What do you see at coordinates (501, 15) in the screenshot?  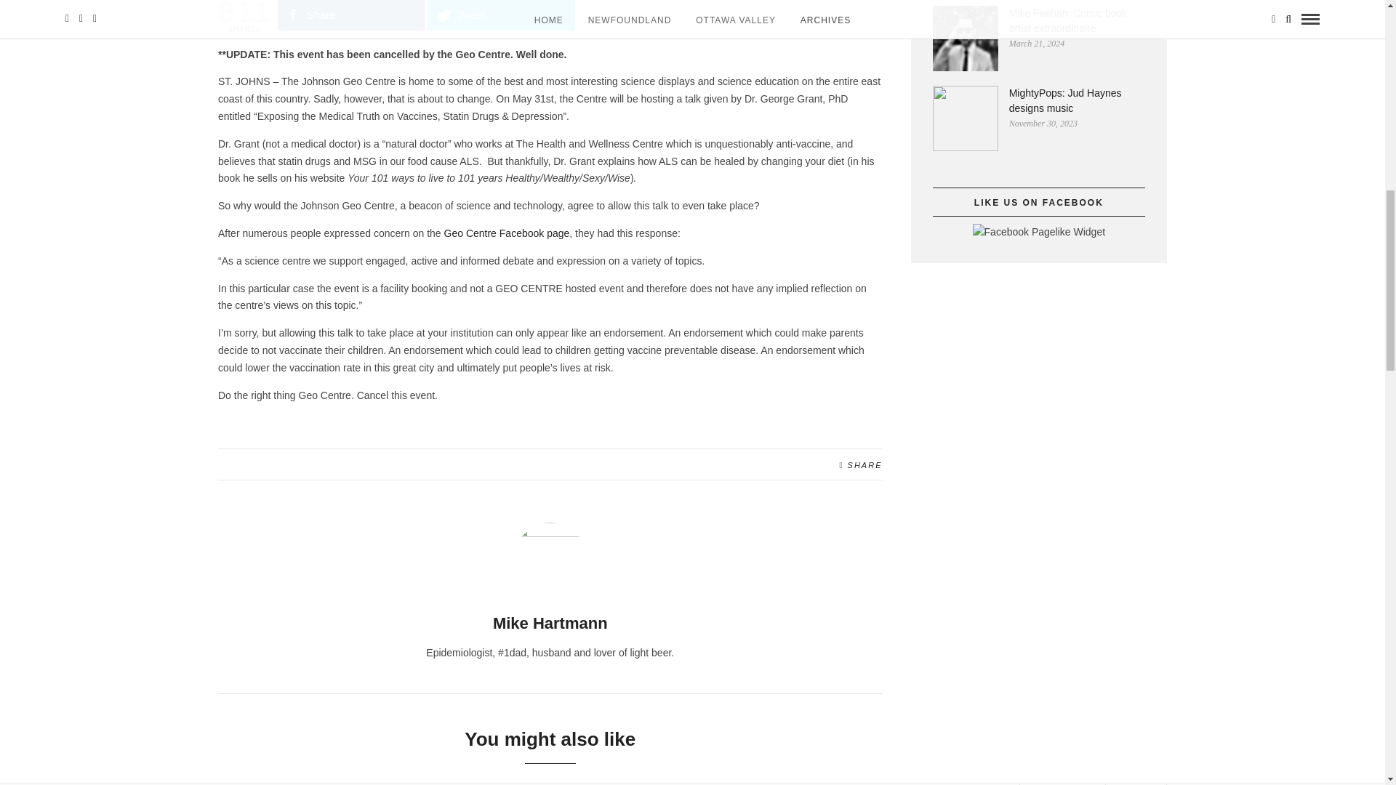 I see `Tweet` at bounding box center [501, 15].